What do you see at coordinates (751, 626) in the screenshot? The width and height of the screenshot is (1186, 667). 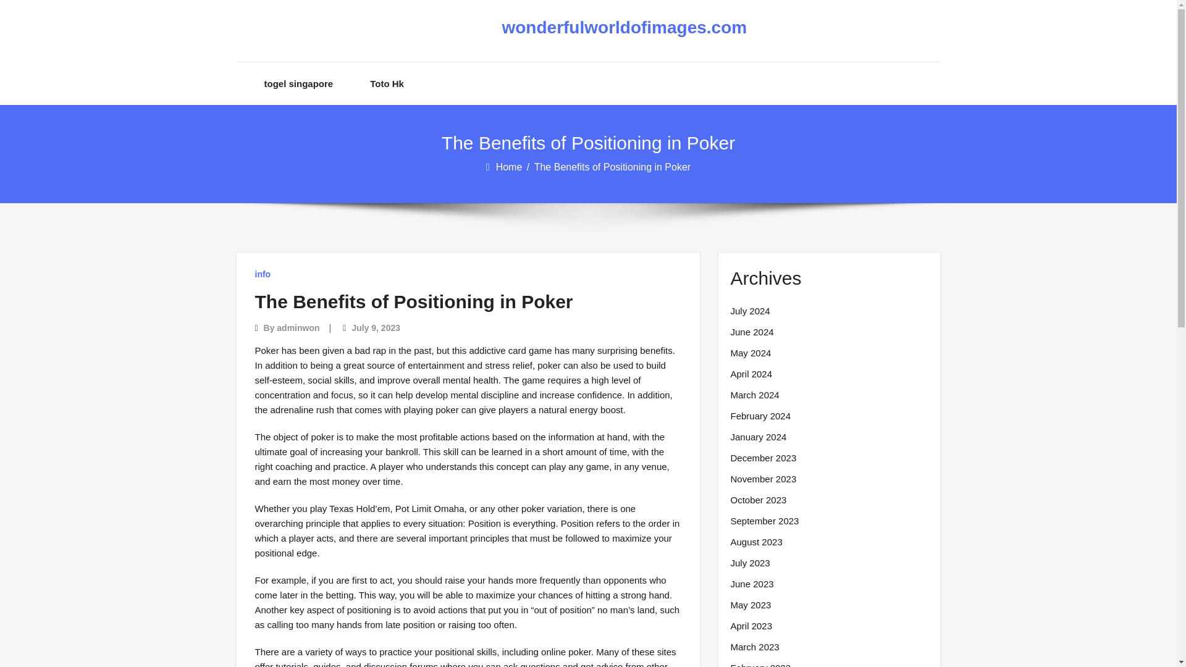 I see `April 2023` at bounding box center [751, 626].